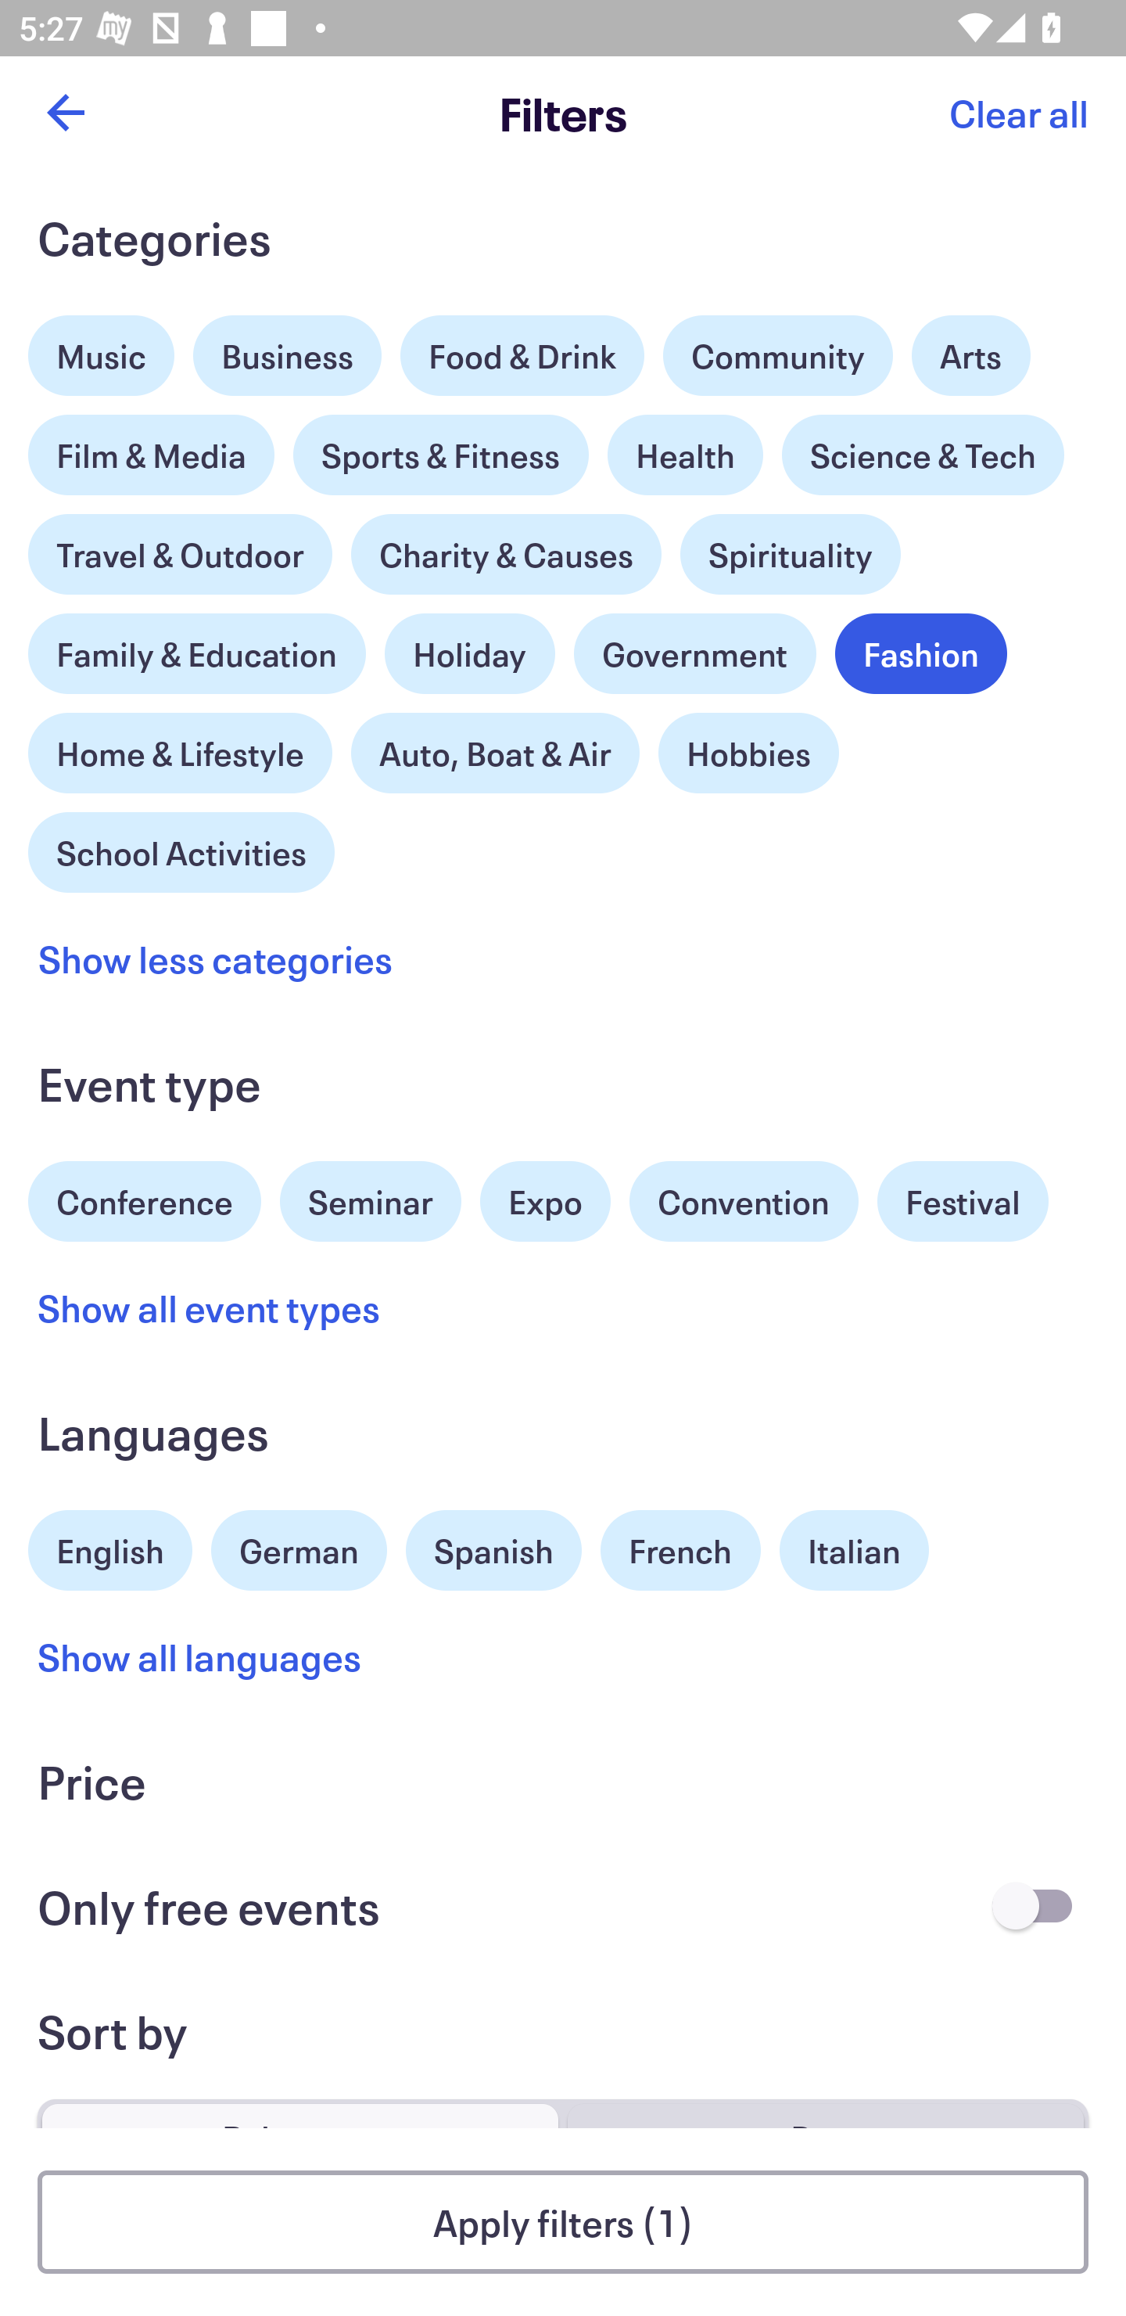 This screenshot has height=2316, width=1126. What do you see at coordinates (544, 1202) in the screenshot?
I see `Expo` at bounding box center [544, 1202].